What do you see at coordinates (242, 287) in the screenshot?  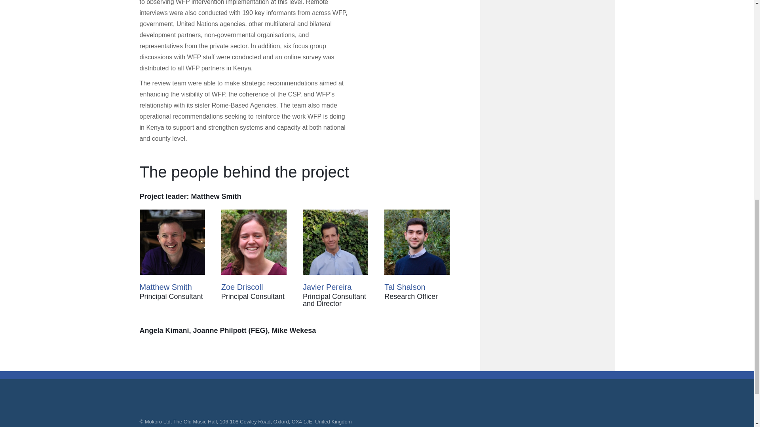 I see `Zoe Driscoll` at bounding box center [242, 287].